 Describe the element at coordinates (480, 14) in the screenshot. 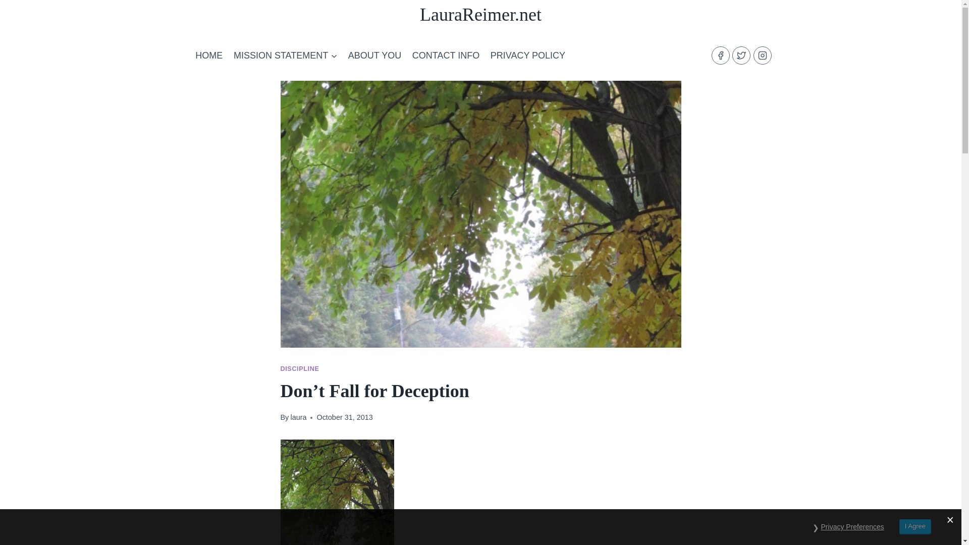

I see `LauraReimer.net` at that location.